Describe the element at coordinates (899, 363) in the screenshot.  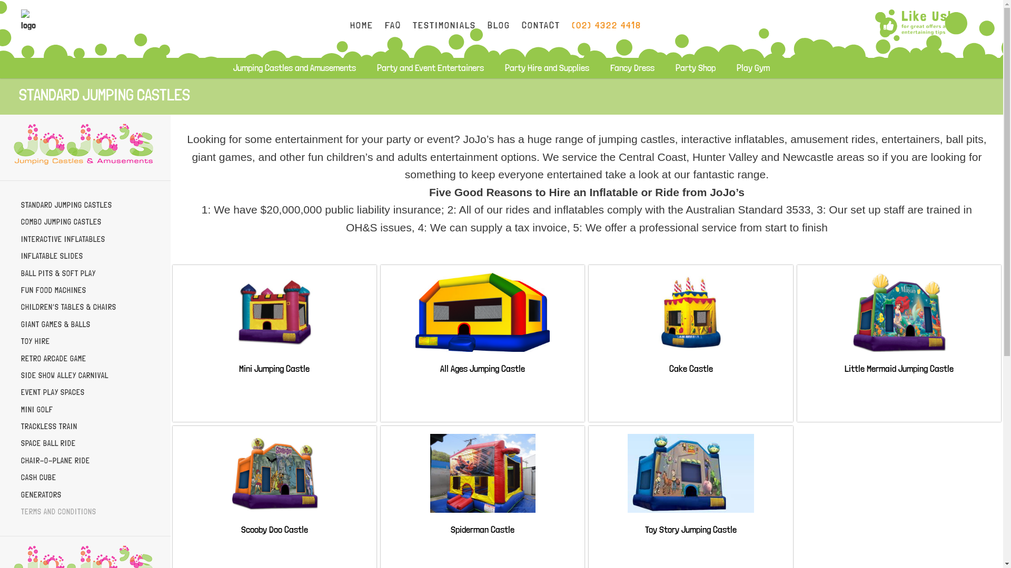
I see `Little Mermaid Jumping Castle` at that location.